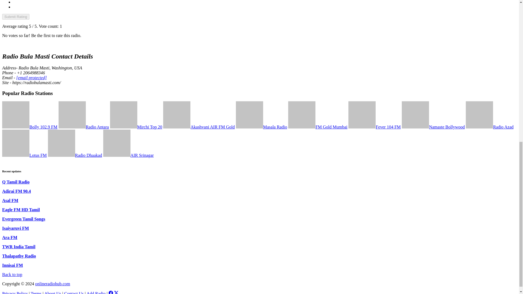  I want to click on Eagle FM HD Tamil, so click(21, 210).